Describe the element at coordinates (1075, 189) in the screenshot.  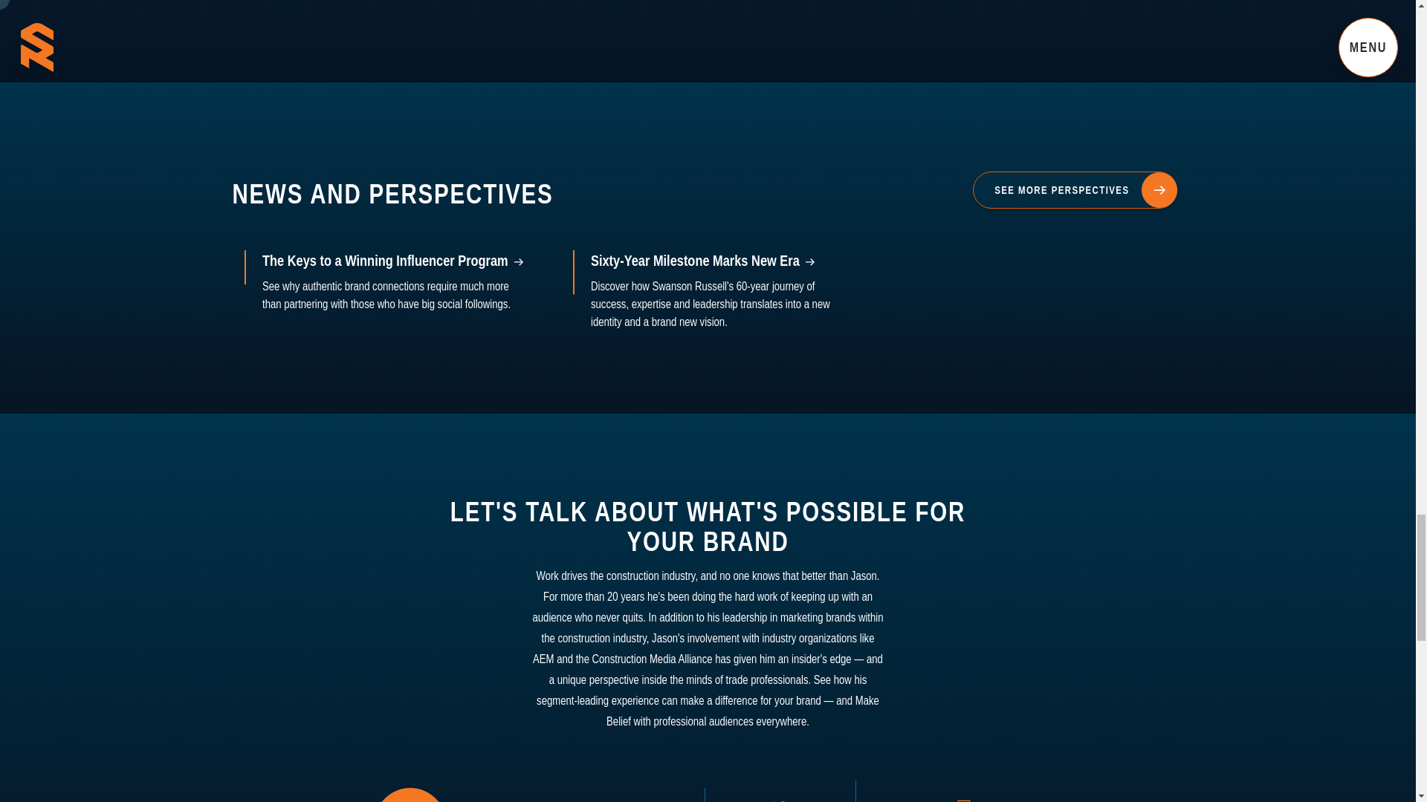
I see `SEE MORE PERSPECTIVES` at that location.